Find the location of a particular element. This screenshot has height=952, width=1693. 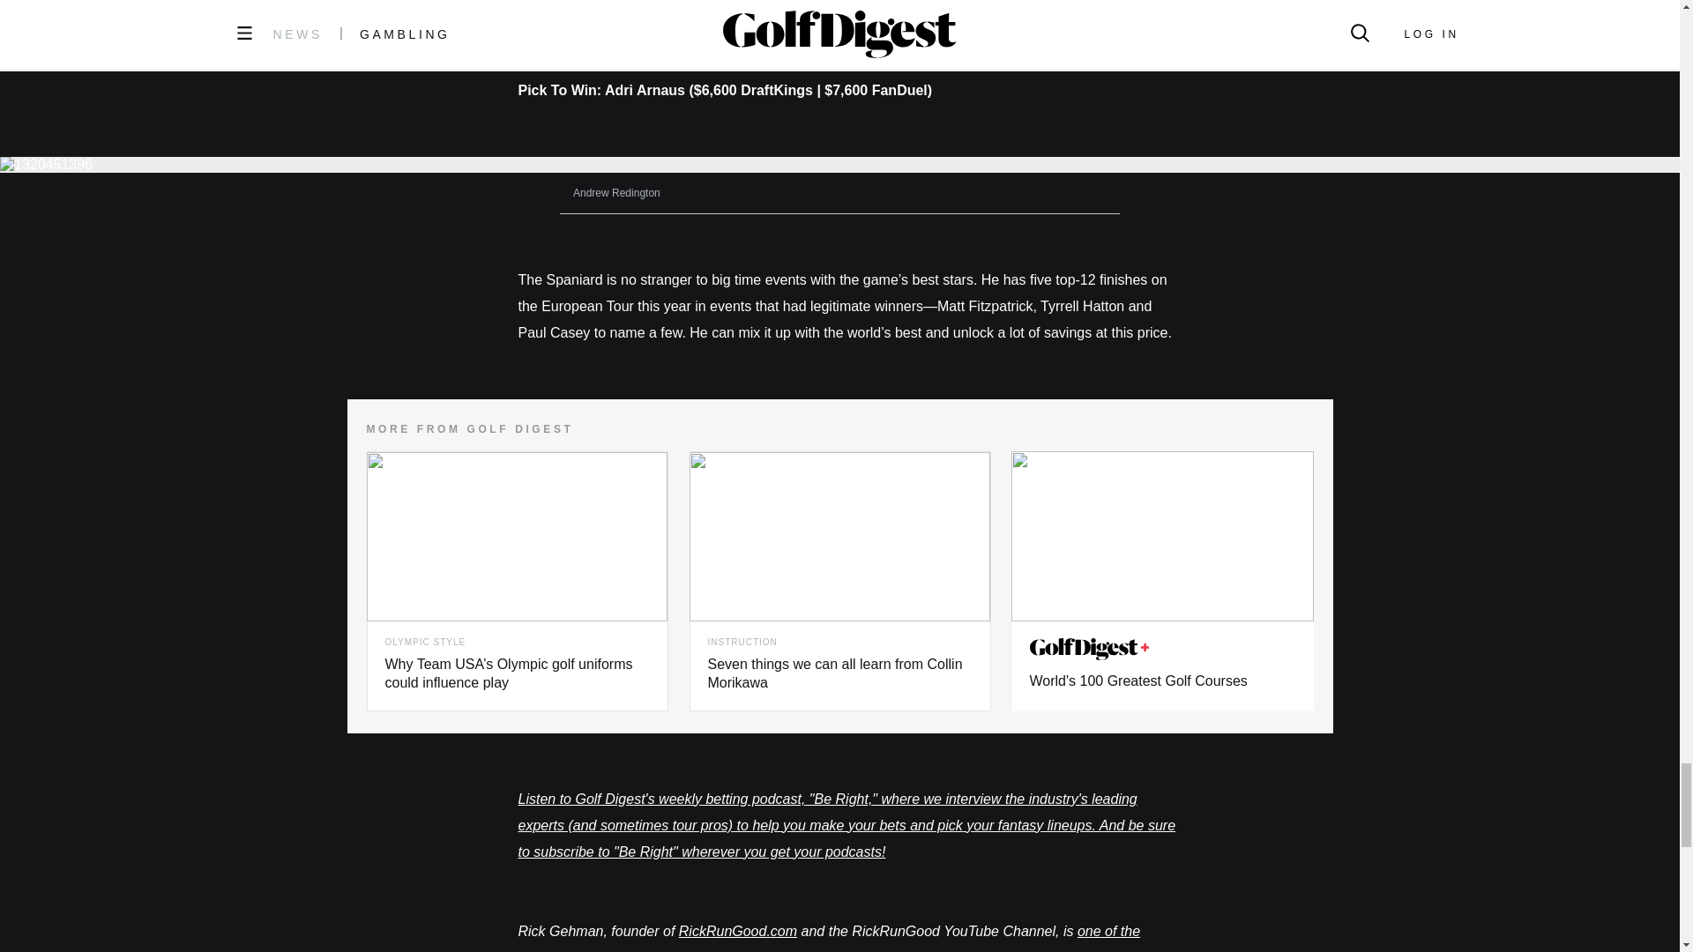

Golf Digest Logo is located at coordinates (1089, 649).